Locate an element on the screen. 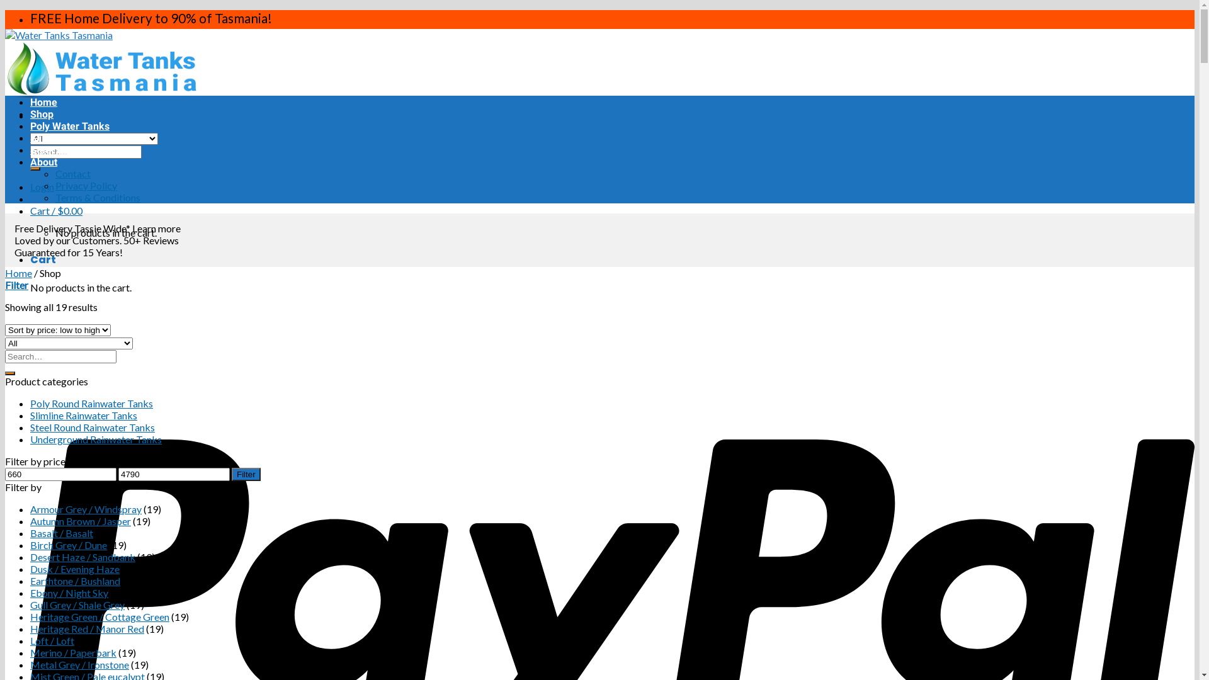  Filter is located at coordinates (246, 475).